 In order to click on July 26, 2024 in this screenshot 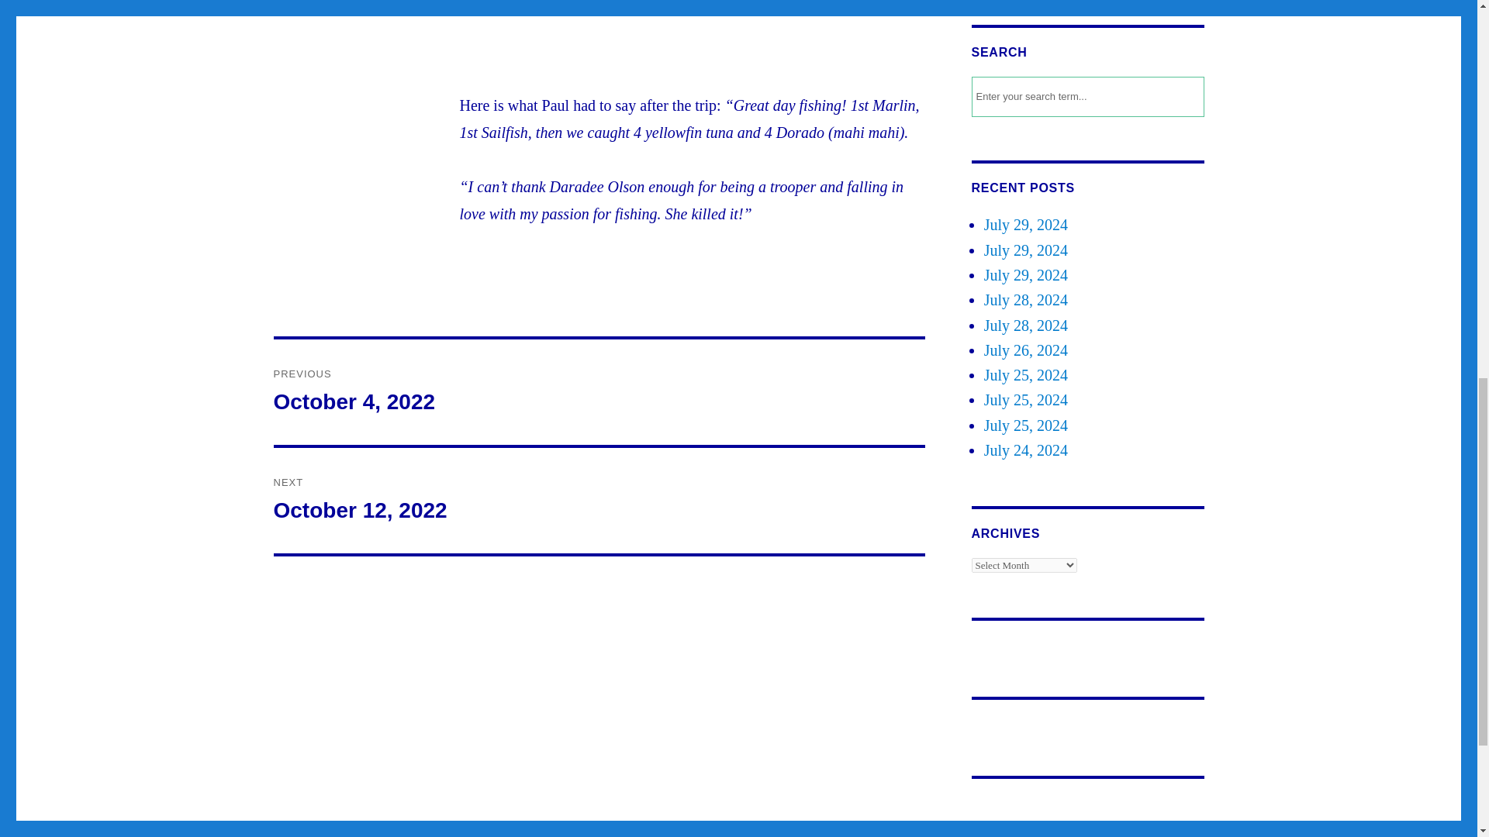, I will do `click(1025, 299)`.